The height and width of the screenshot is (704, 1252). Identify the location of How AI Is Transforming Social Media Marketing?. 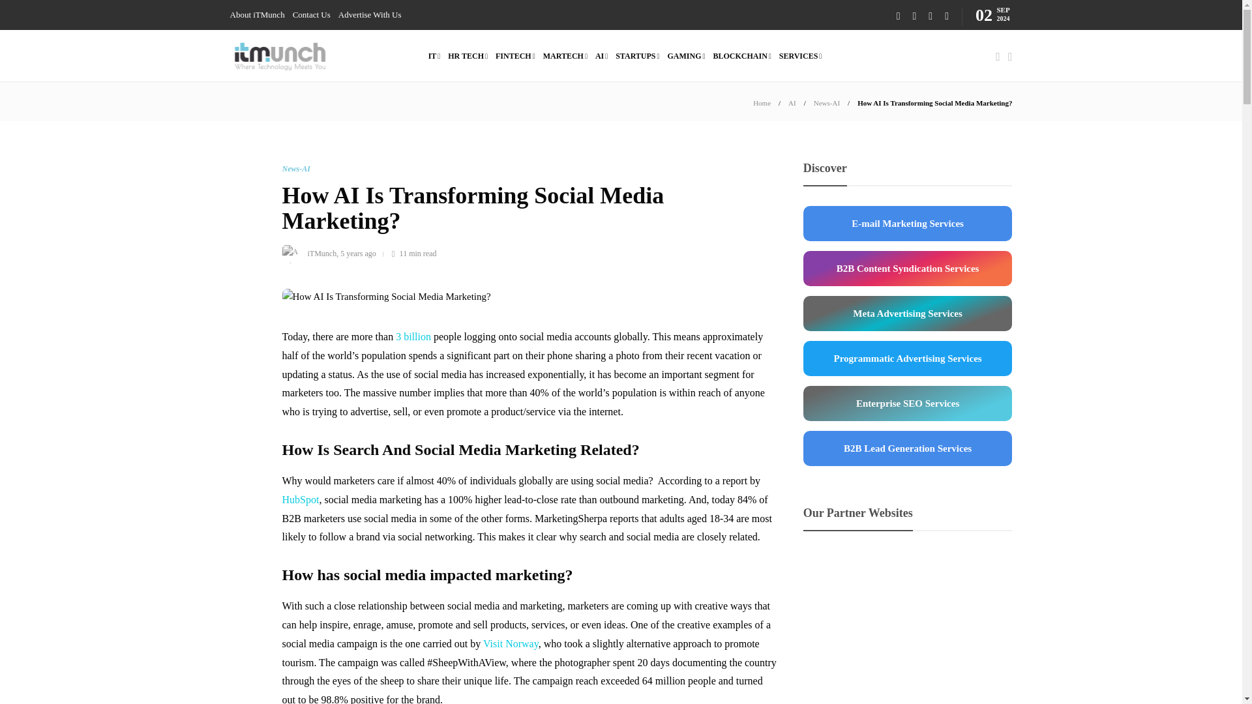
(934, 103).